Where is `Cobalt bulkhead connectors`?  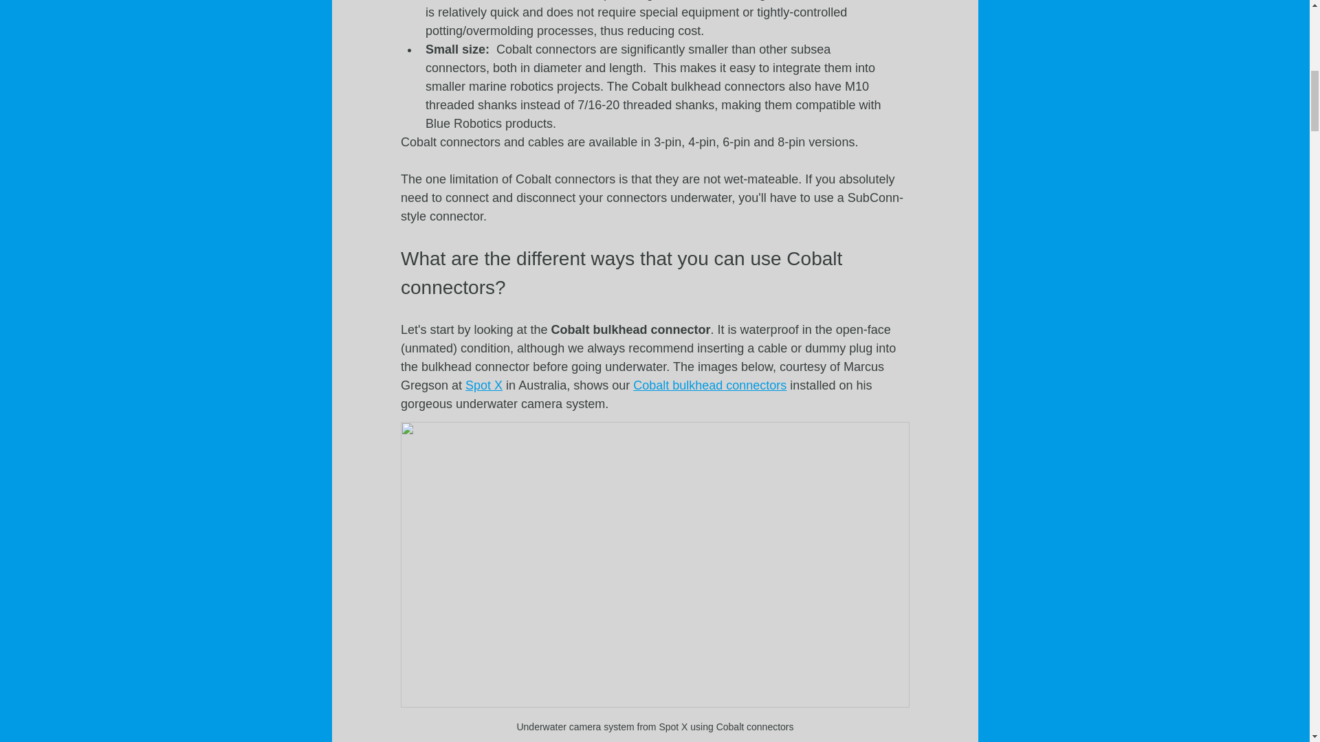 Cobalt bulkhead connectors is located at coordinates (709, 385).